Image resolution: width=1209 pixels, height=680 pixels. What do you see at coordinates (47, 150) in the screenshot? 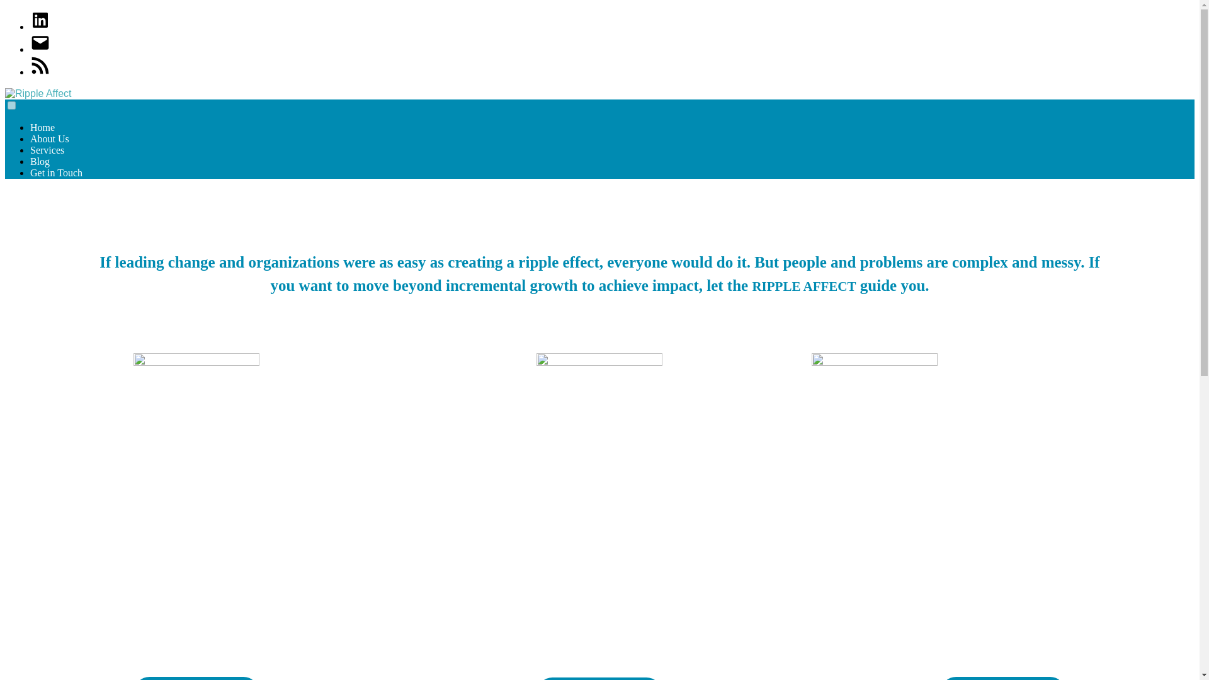
I see `Services` at bounding box center [47, 150].